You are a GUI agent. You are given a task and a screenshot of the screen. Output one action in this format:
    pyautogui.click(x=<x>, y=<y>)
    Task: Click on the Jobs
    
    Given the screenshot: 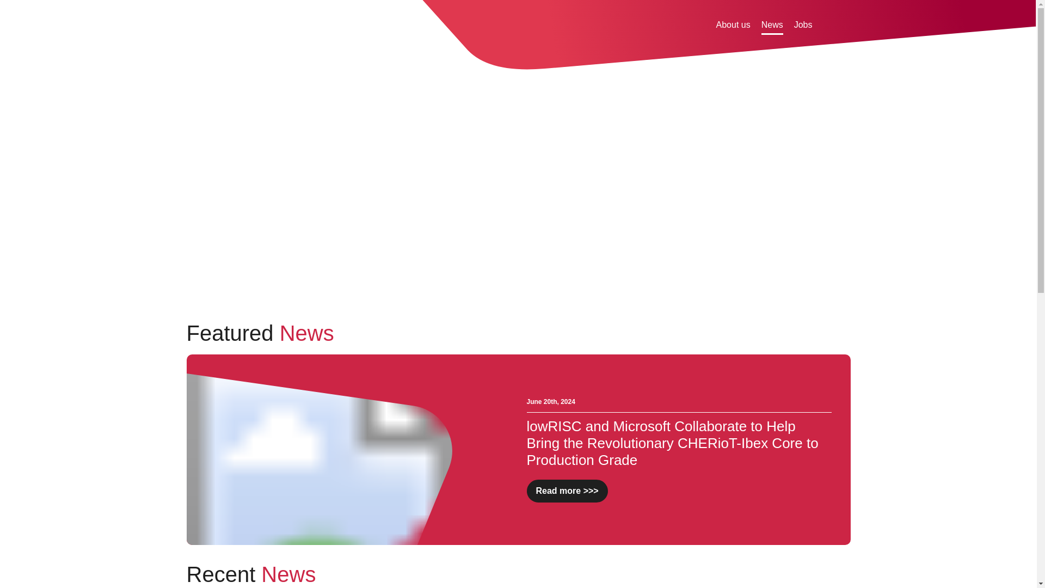 What is the action you would take?
    pyautogui.click(x=803, y=26)
    